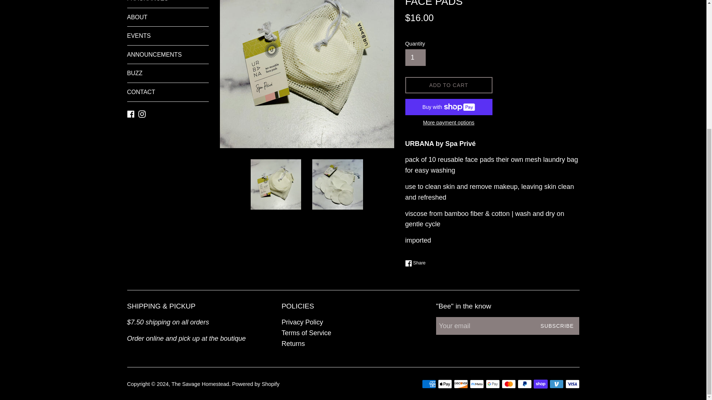 The image size is (712, 400). What do you see at coordinates (168, 55) in the screenshot?
I see `ANNOUNCEMENTS` at bounding box center [168, 55].